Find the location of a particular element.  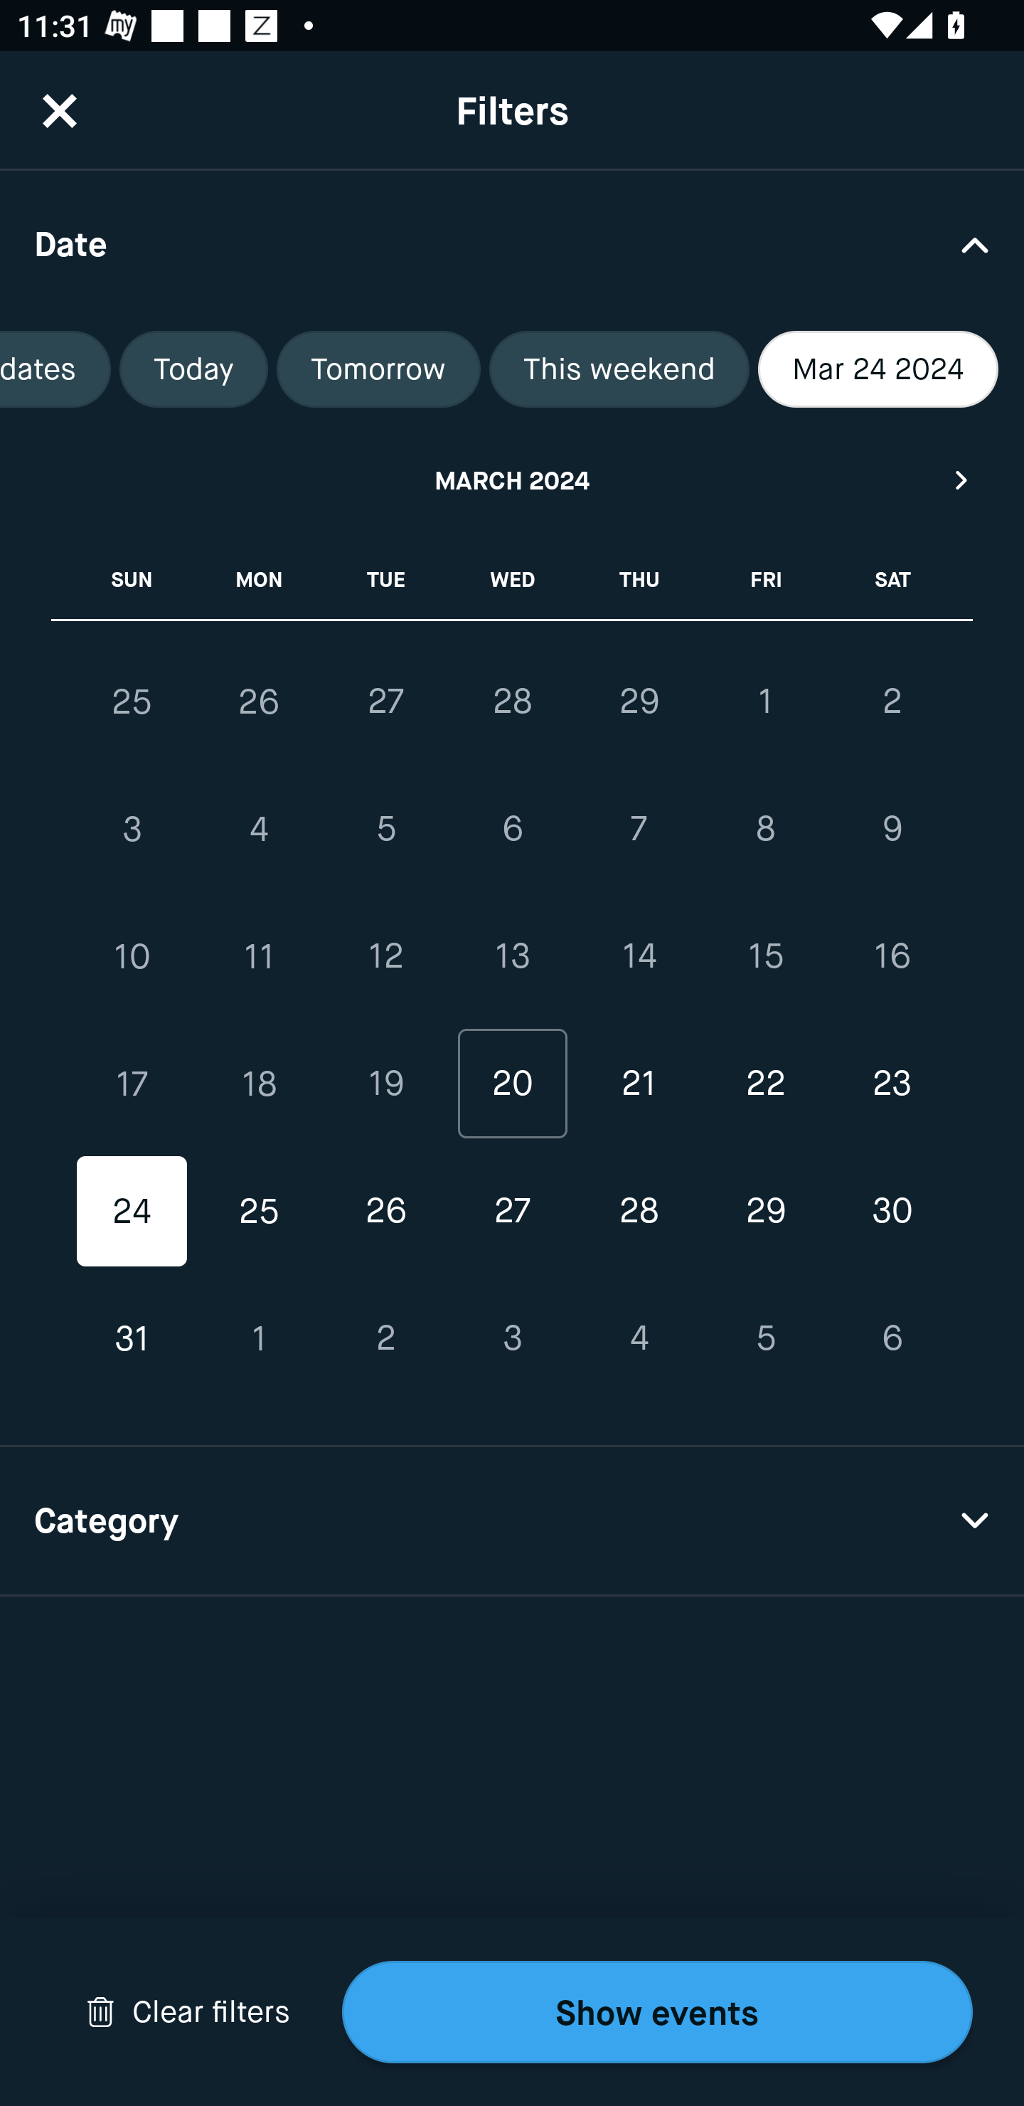

11 is located at coordinates (259, 956).